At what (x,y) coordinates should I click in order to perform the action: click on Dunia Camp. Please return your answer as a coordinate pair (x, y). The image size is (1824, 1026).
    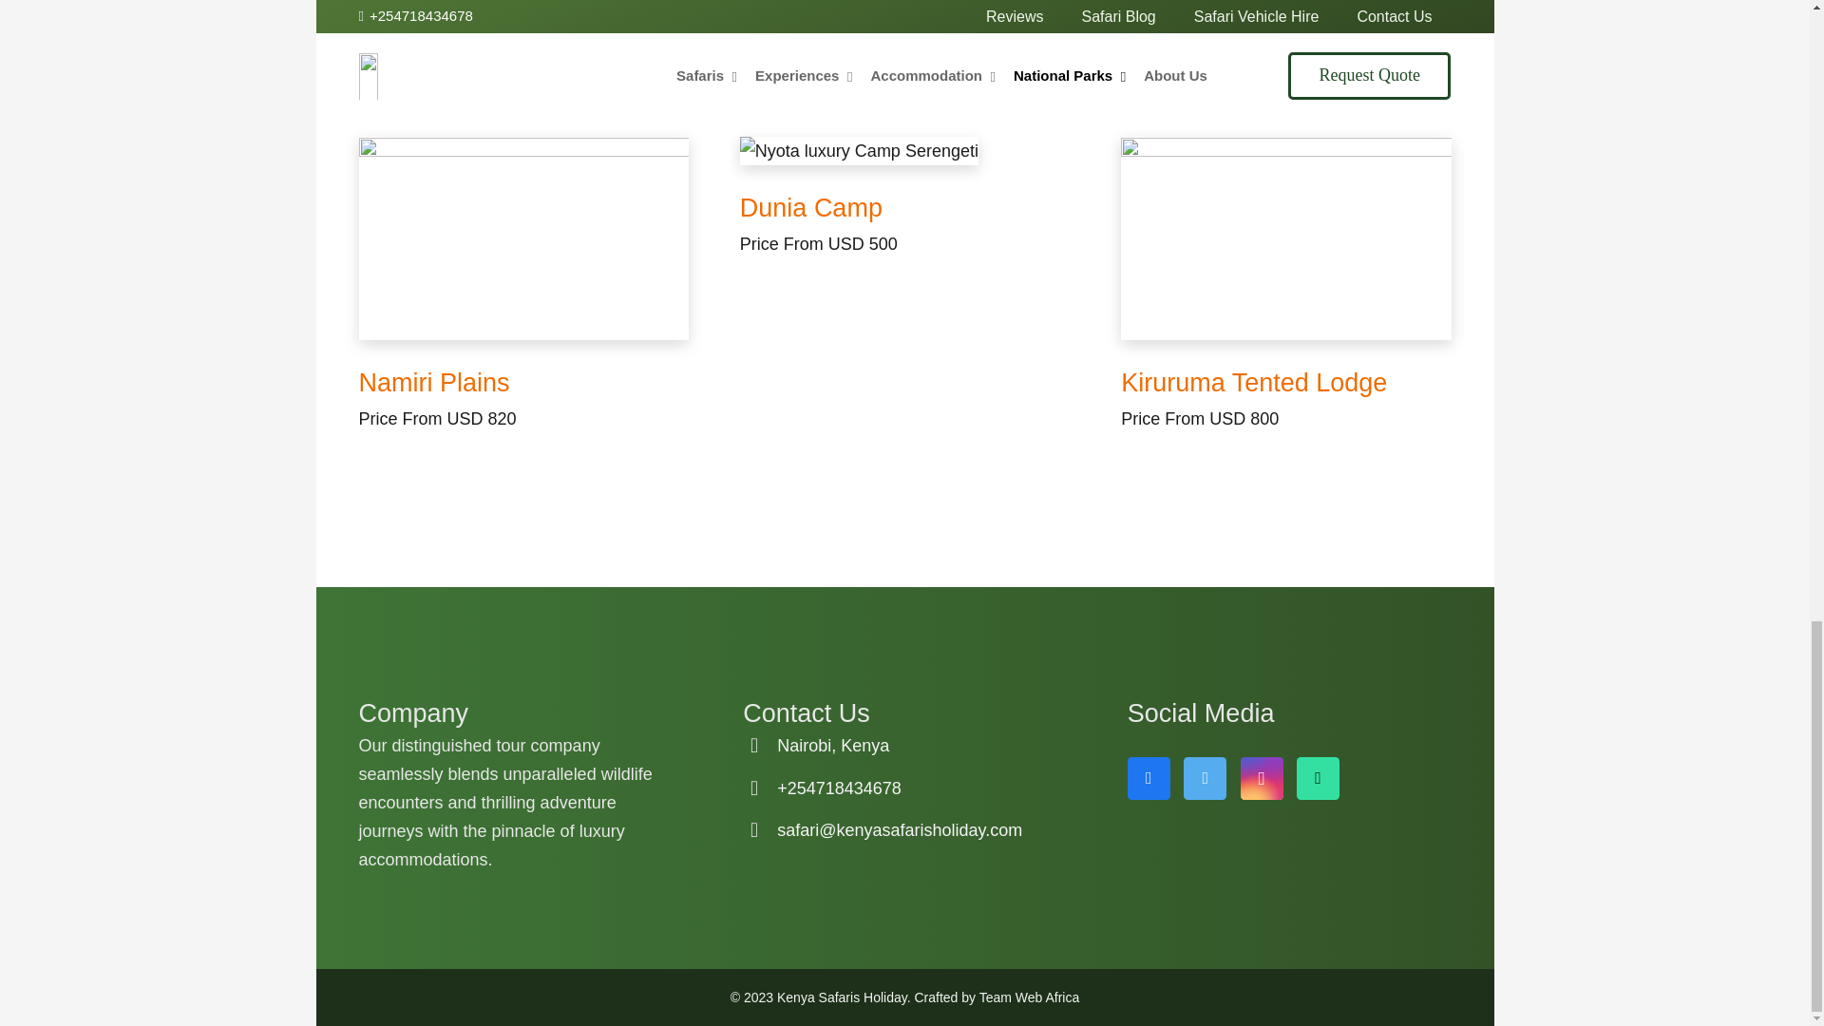
    Looking at the image, I should click on (811, 208).